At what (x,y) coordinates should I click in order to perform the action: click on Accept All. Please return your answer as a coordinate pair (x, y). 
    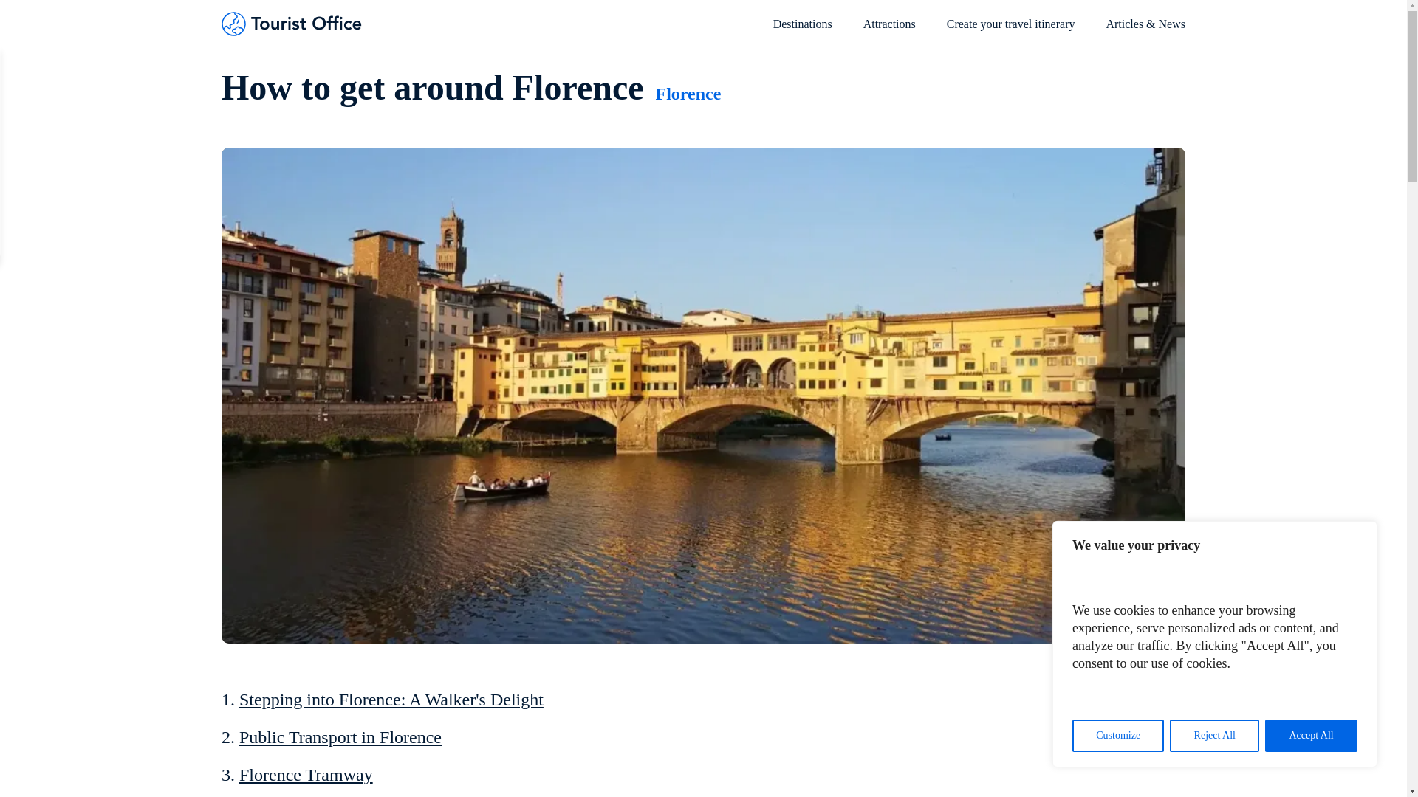
    Looking at the image, I should click on (1310, 736).